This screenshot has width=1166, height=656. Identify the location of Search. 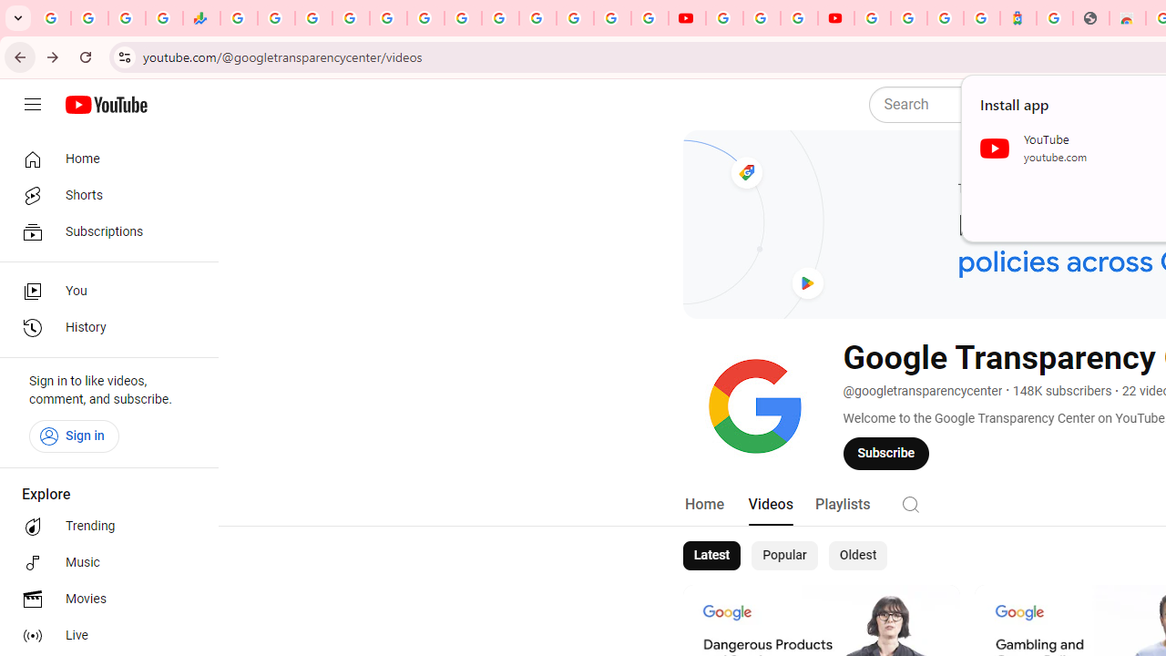
(911, 503).